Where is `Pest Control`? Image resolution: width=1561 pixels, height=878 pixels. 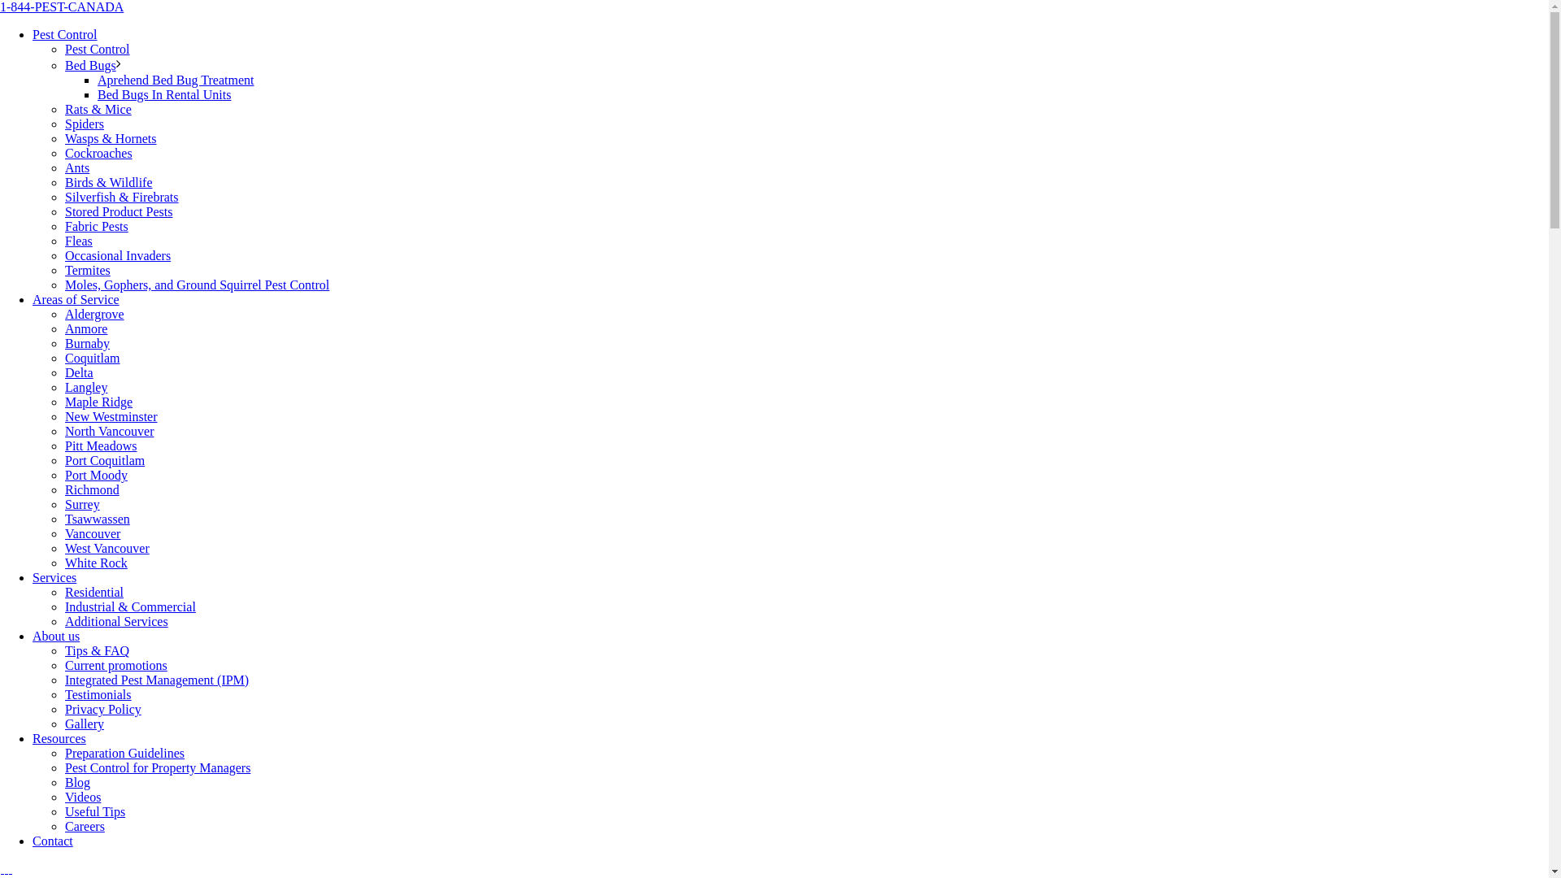
Pest Control is located at coordinates (65, 34).